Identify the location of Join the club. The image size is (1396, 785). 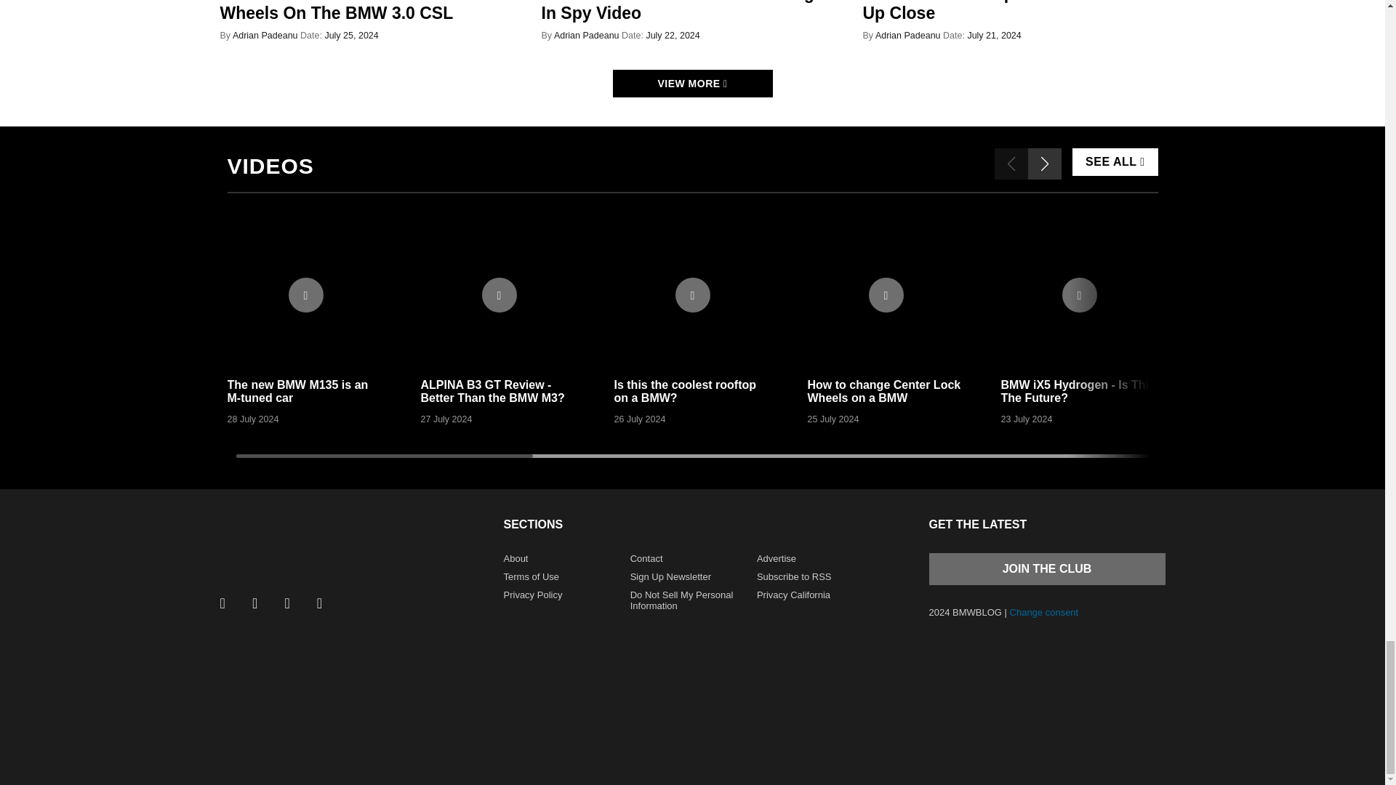
(1047, 568).